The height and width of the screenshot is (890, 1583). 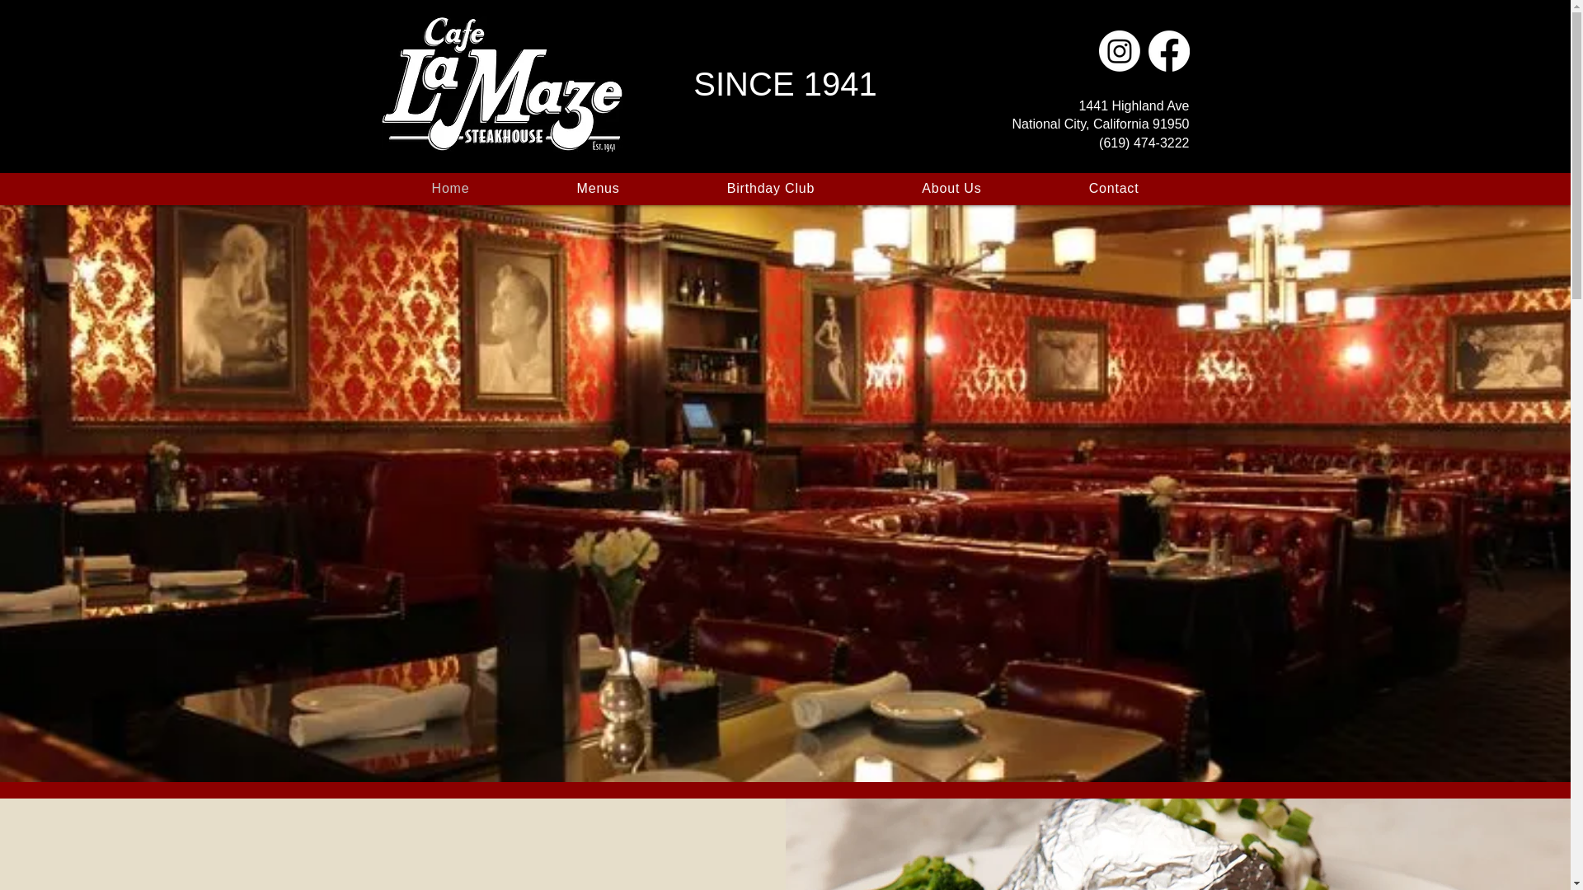 What do you see at coordinates (951, 188) in the screenshot?
I see `About Us` at bounding box center [951, 188].